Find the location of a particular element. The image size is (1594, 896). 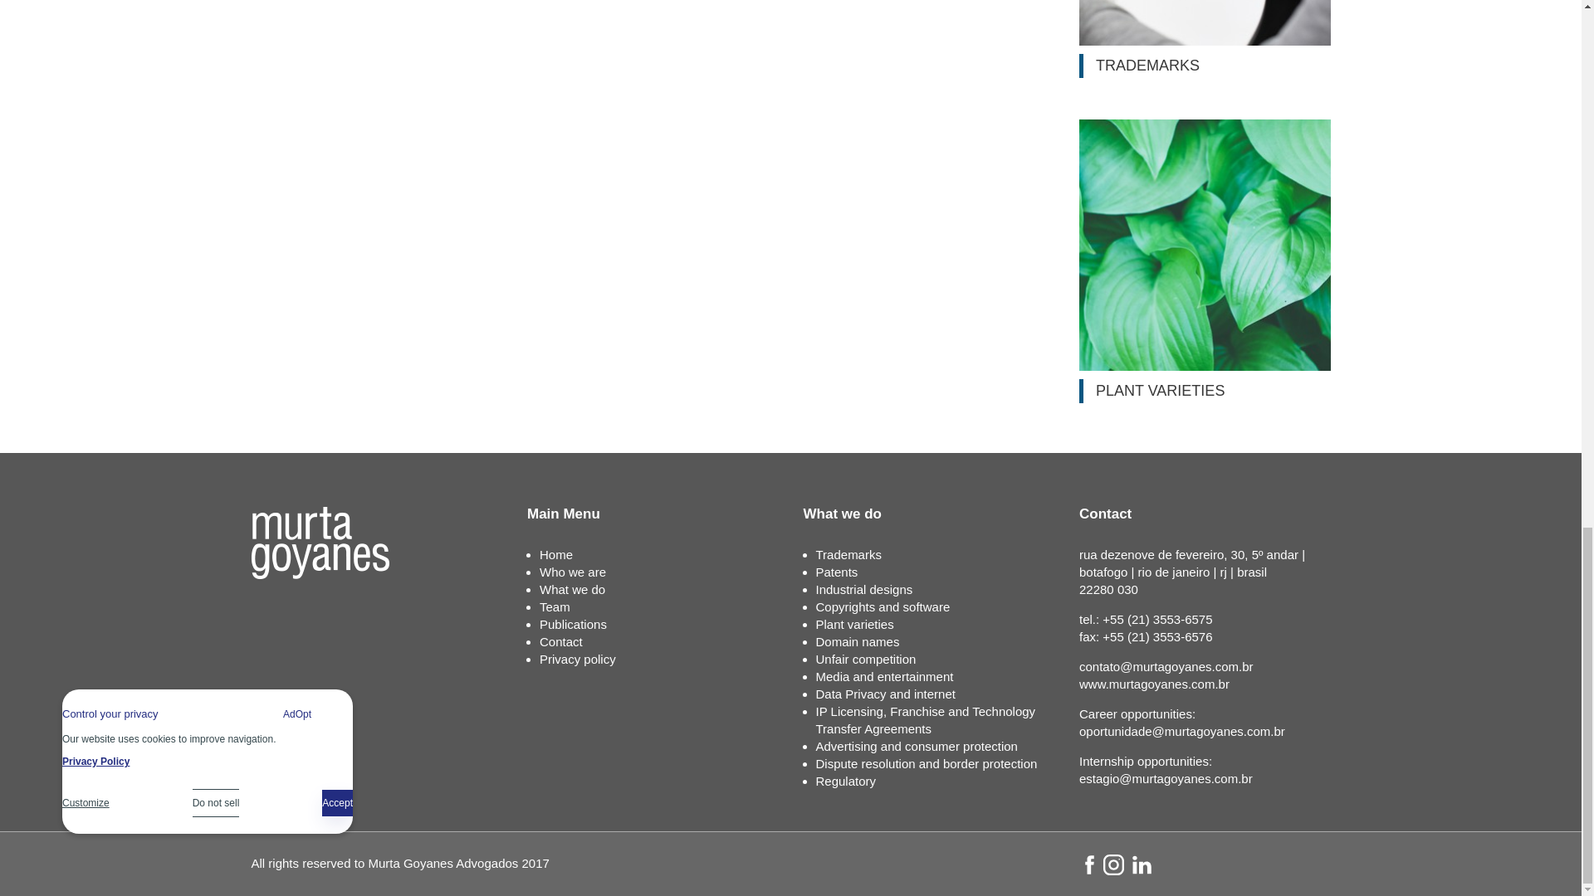

Publications is located at coordinates (573, 624).